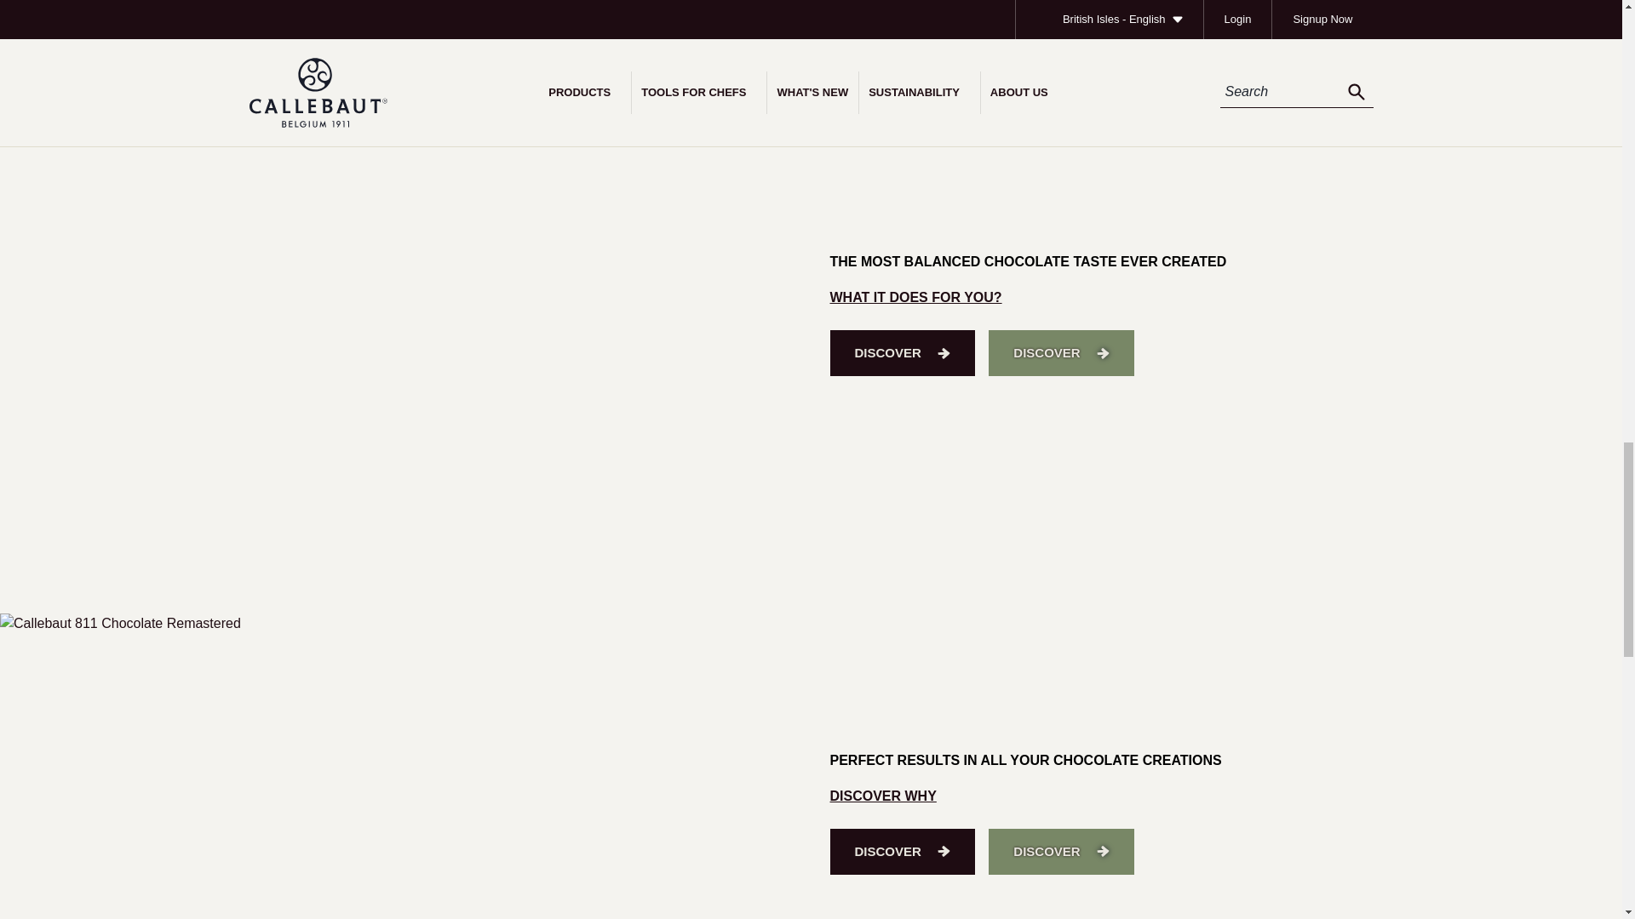 Image resolution: width=1635 pixels, height=919 pixels. What do you see at coordinates (882, 795) in the screenshot?
I see `DISCOVER WHY` at bounding box center [882, 795].